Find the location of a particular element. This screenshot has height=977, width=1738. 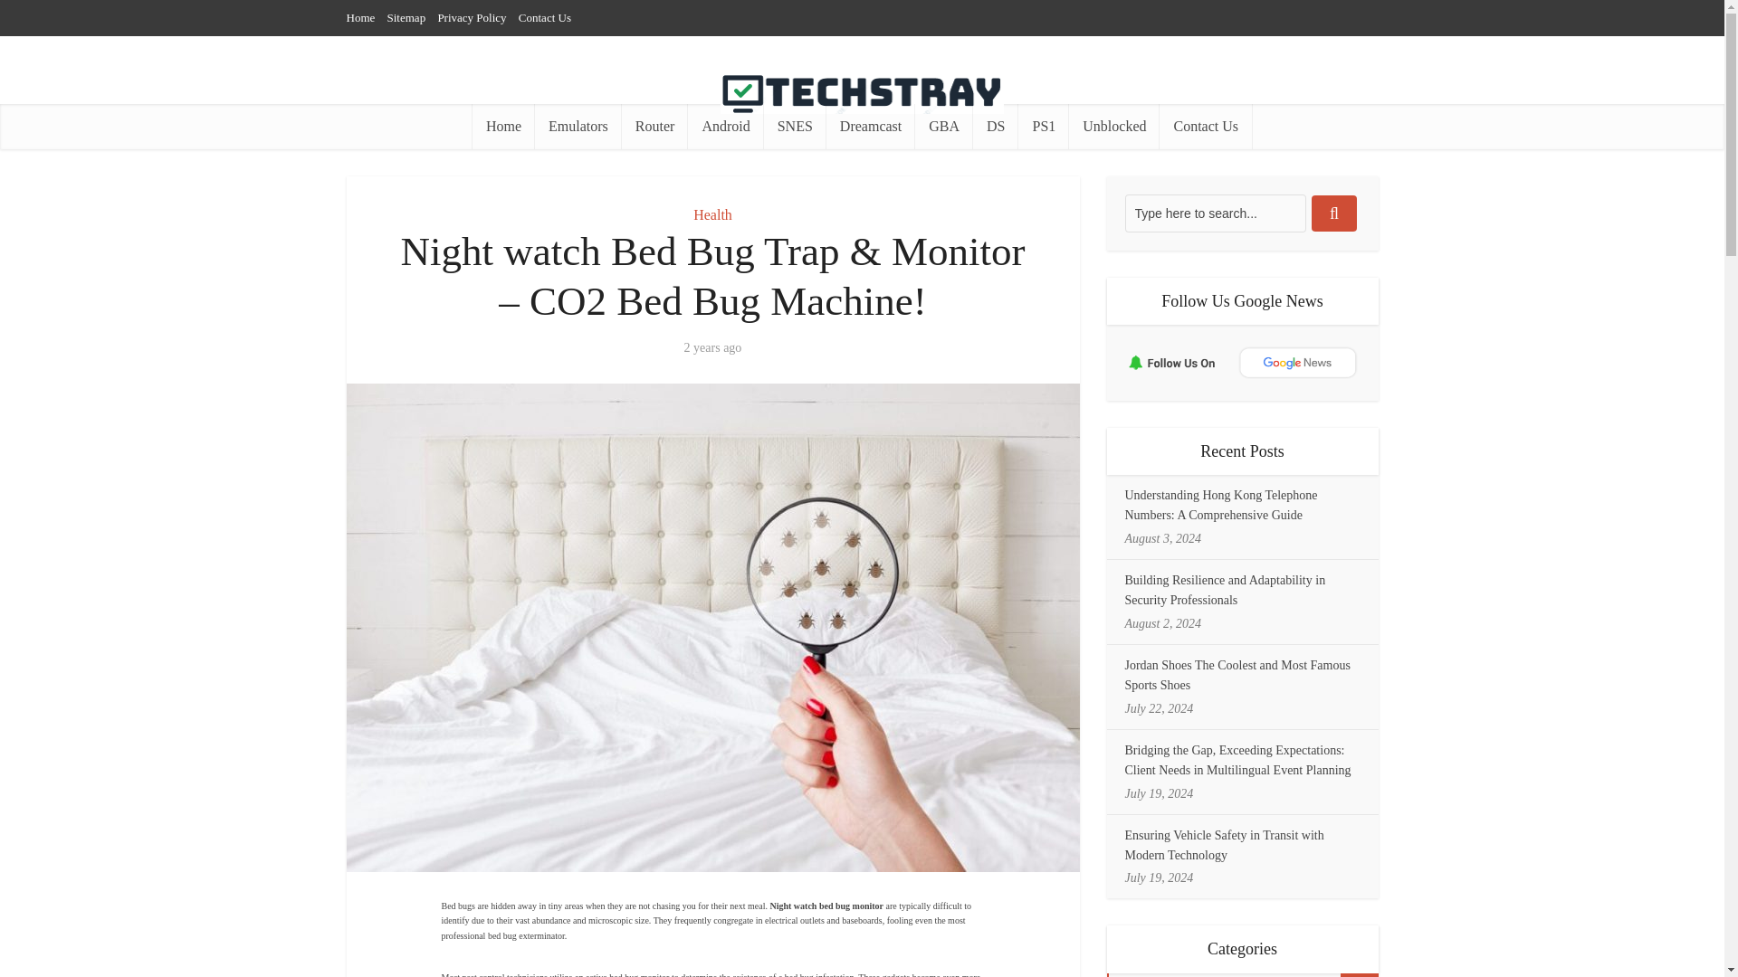

Emulators is located at coordinates (578, 127).